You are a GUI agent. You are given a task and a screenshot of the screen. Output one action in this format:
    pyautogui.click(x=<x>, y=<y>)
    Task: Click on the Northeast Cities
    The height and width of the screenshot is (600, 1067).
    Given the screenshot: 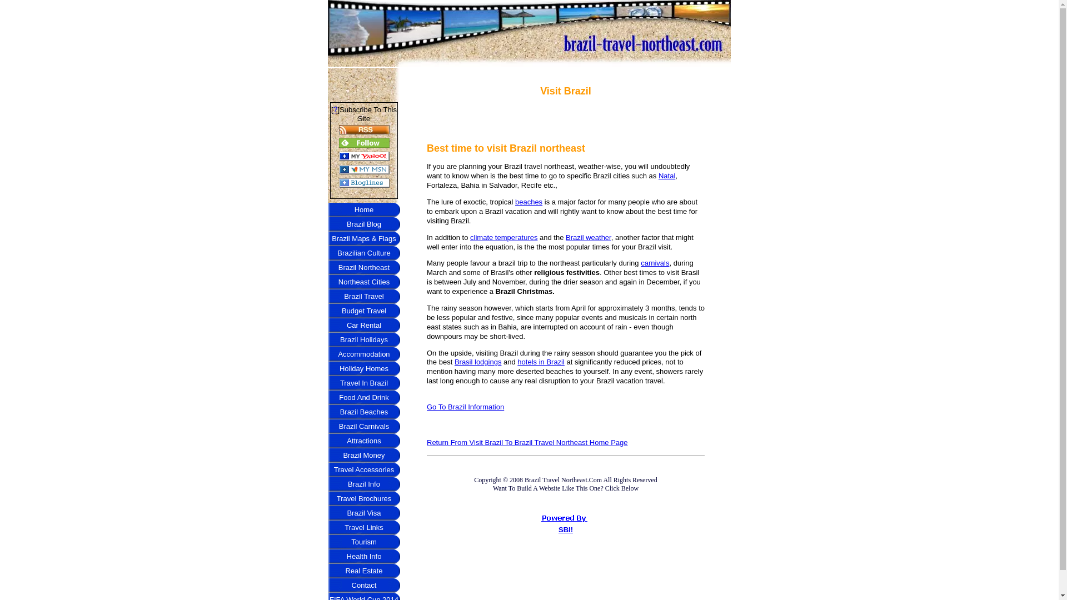 What is the action you would take?
    pyautogui.click(x=363, y=282)
    